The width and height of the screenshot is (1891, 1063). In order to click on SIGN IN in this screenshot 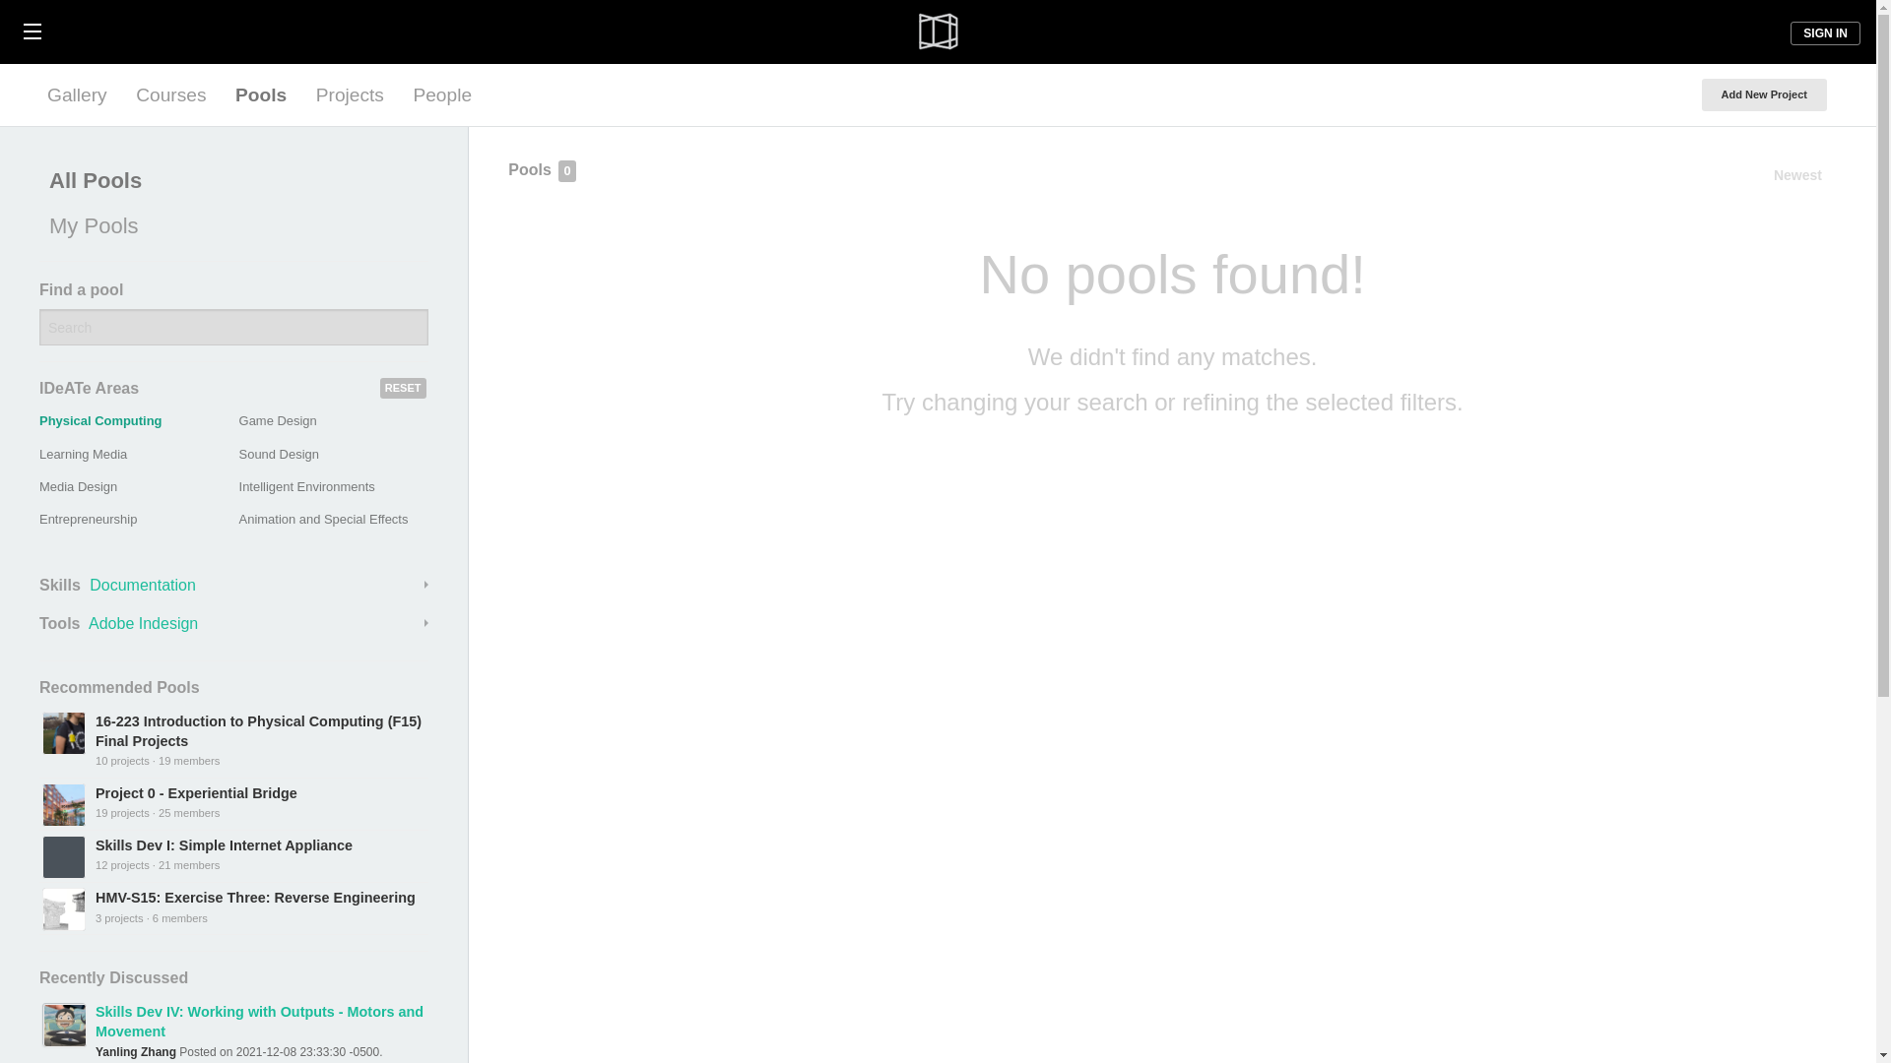, I will do `click(1826, 33)`.